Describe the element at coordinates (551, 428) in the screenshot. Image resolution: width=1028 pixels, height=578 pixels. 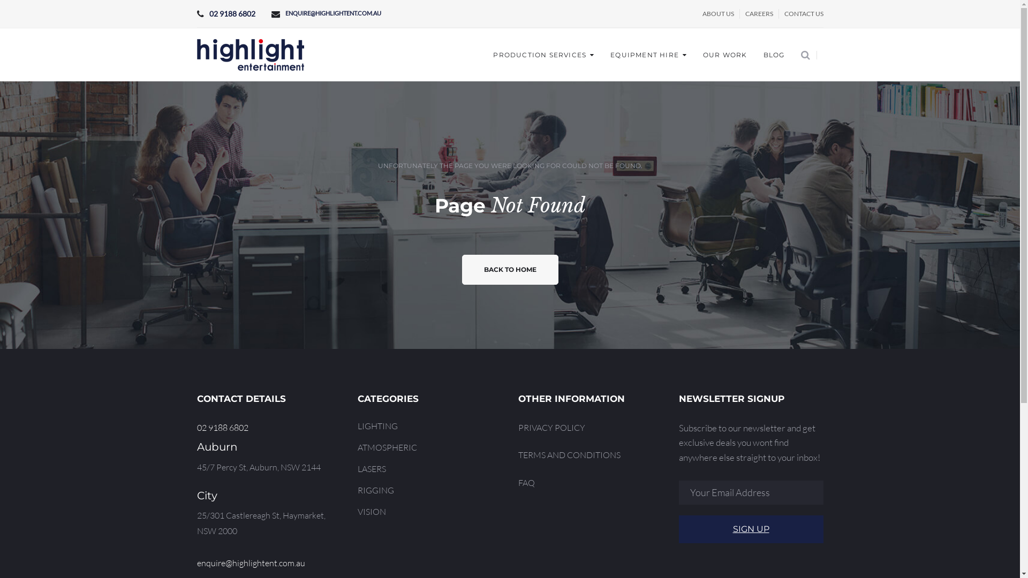
I see `PRIVACY POLICY` at that location.